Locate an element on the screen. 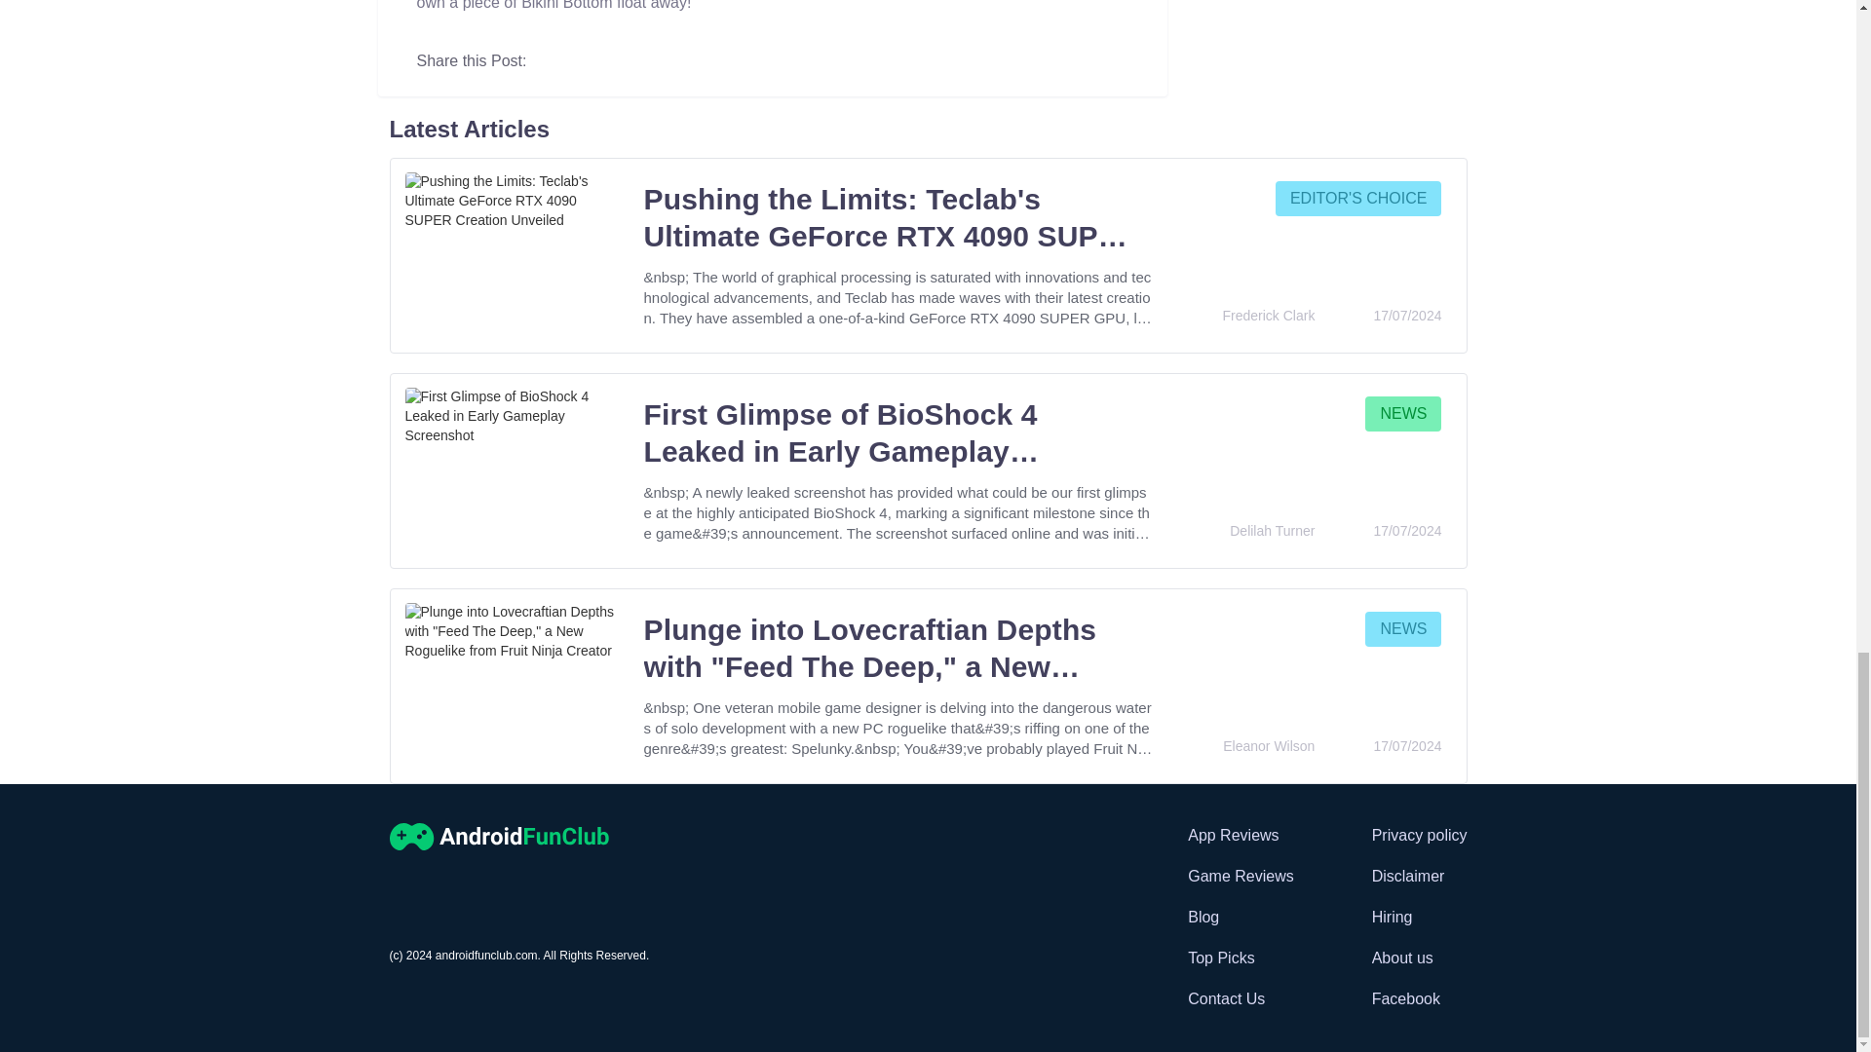 Image resolution: width=1871 pixels, height=1052 pixels. Top Picks is located at coordinates (1240, 958).